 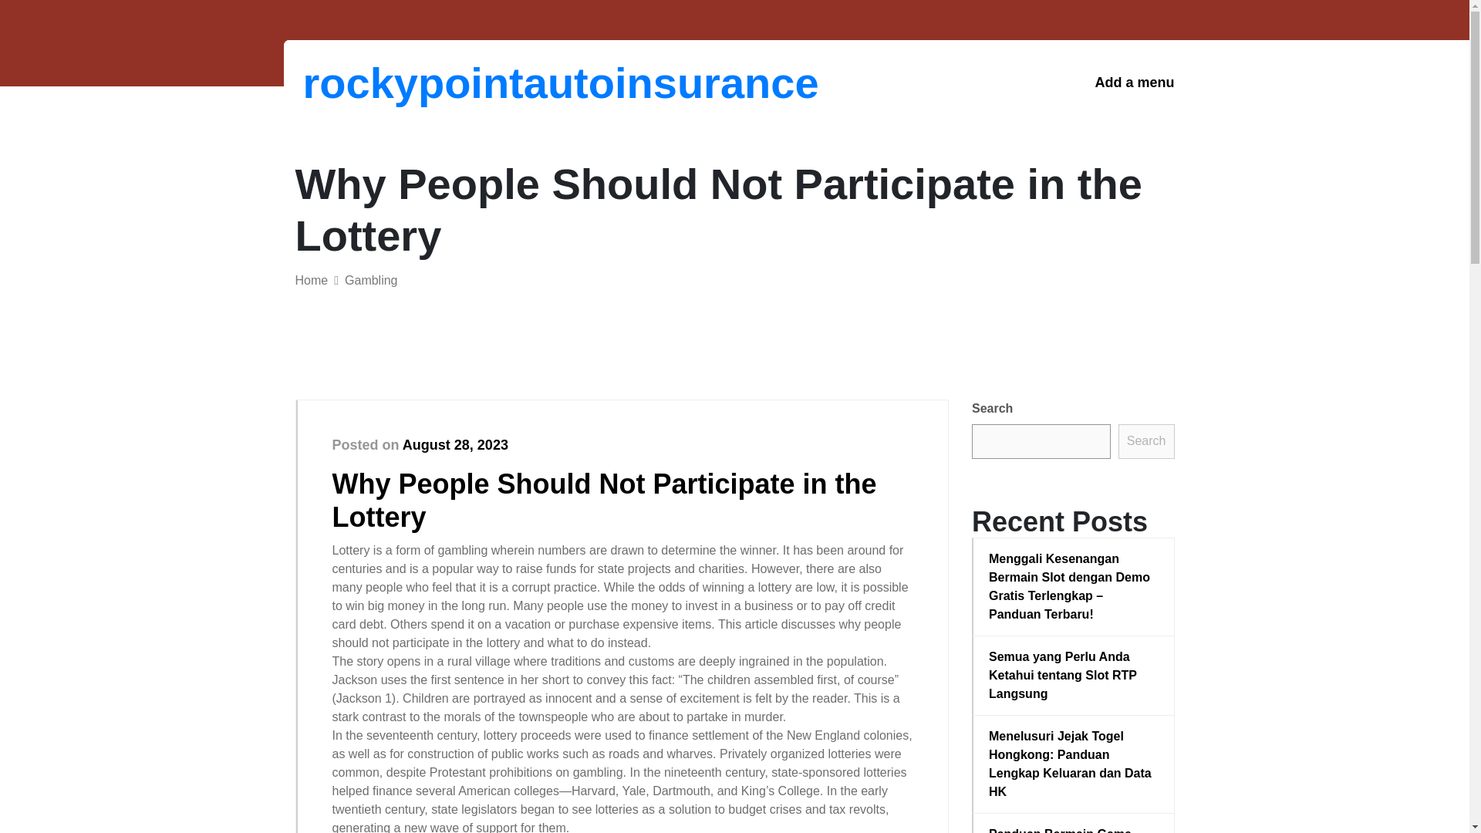 I want to click on Home, so click(x=311, y=280).